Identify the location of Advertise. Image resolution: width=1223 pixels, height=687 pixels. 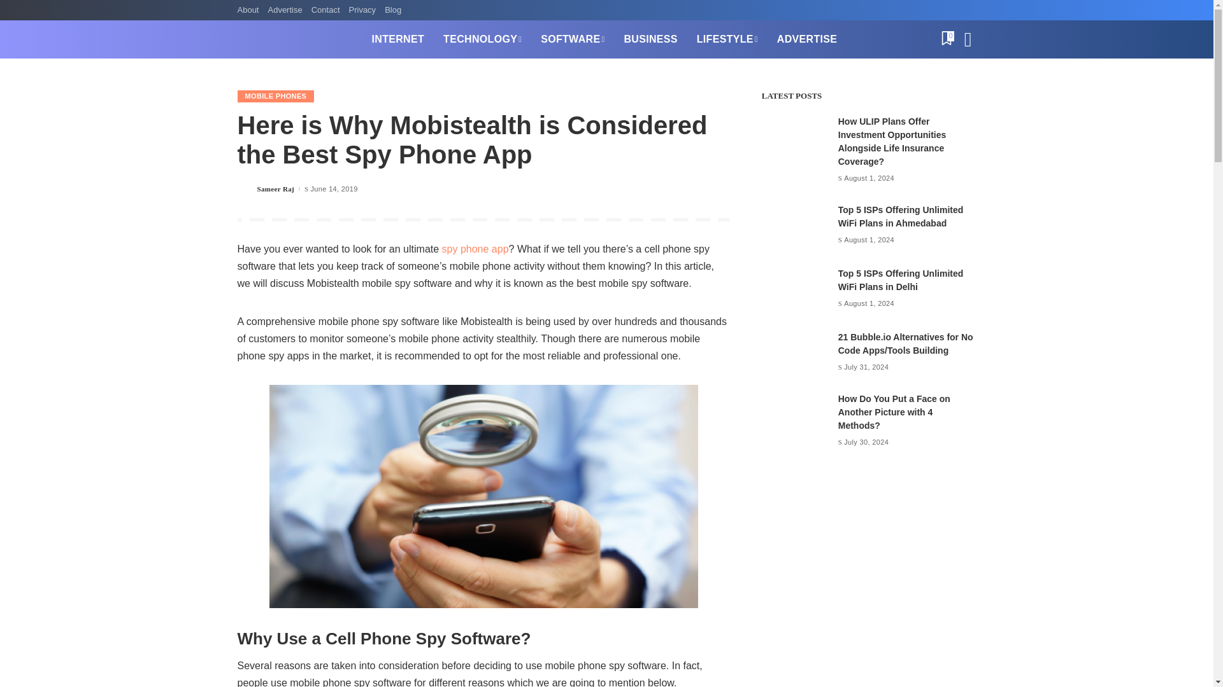
(284, 10).